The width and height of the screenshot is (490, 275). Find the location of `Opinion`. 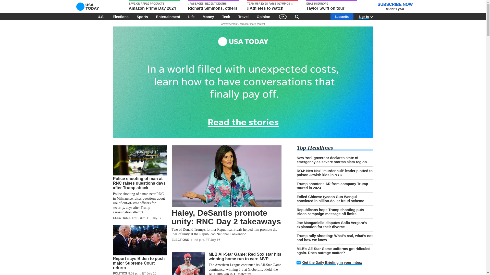

Opinion is located at coordinates (263, 17).